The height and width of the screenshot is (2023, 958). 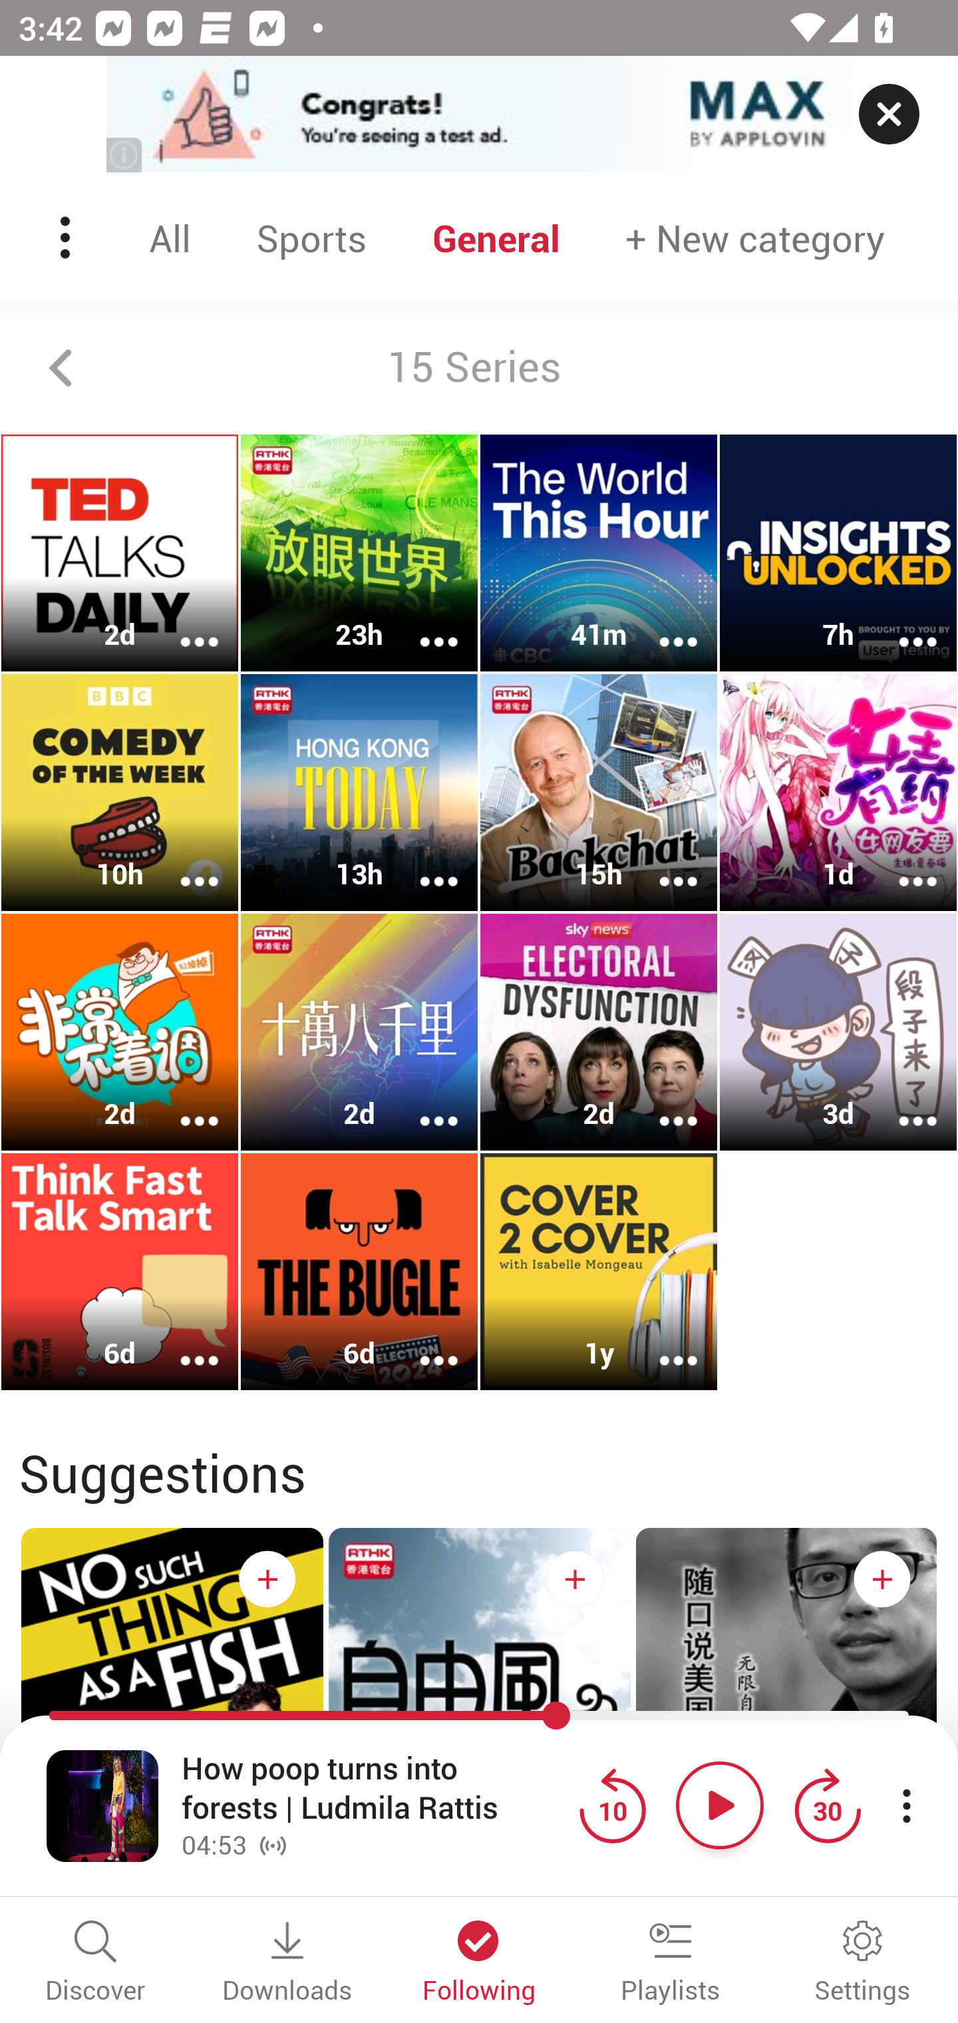 What do you see at coordinates (720, 1805) in the screenshot?
I see `Play button` at bounding box center [720, 1805].